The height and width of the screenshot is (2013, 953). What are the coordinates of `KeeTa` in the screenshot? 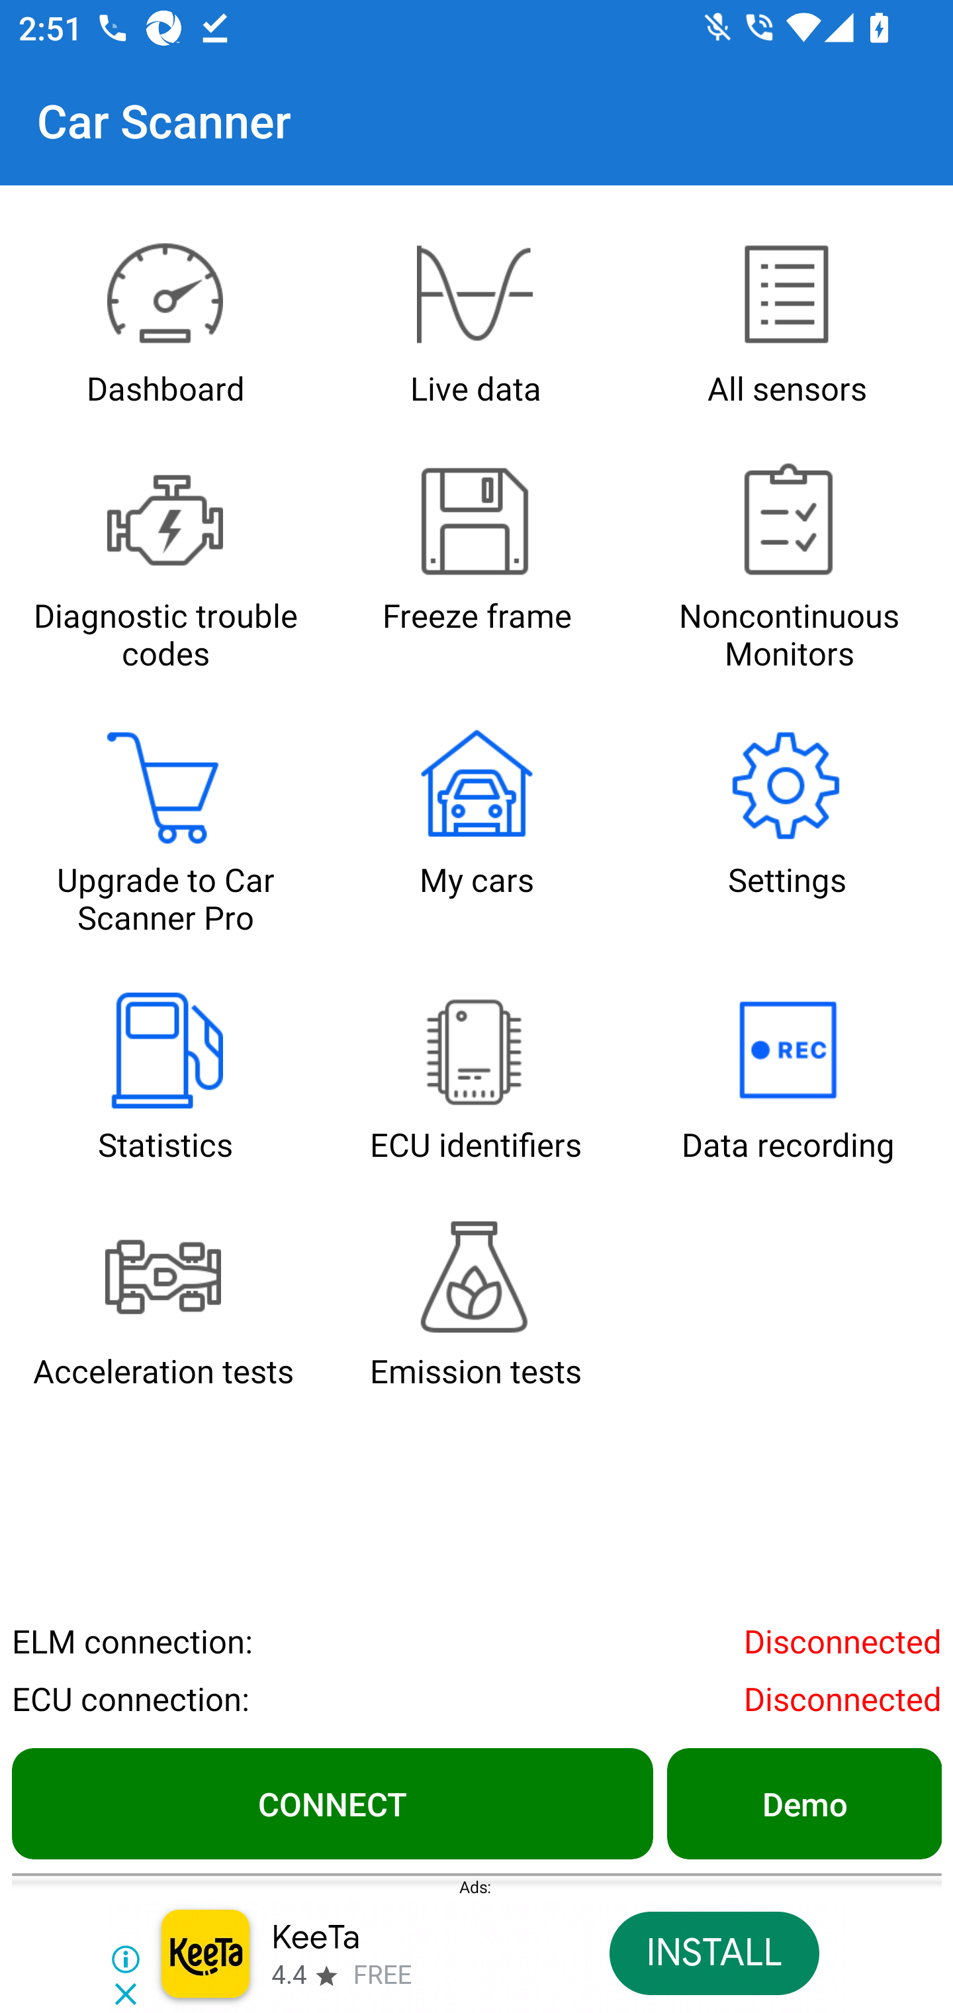 It's located at (316, 1938).